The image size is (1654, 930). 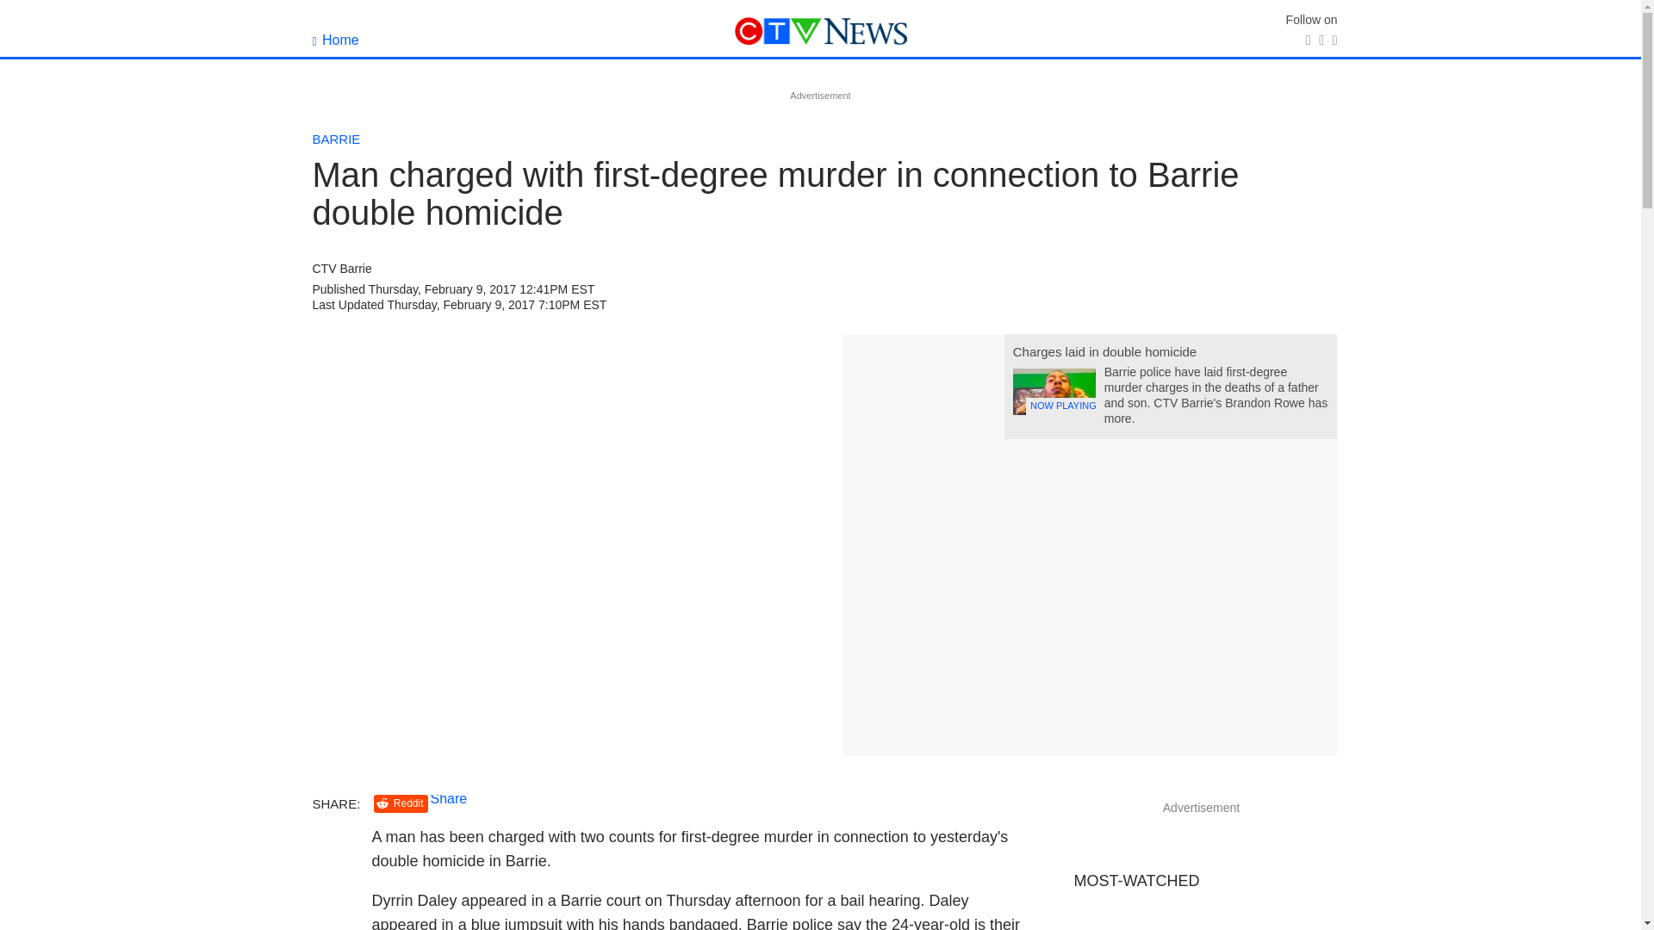 I want to click on Reddit, so click(x=401, y=803).